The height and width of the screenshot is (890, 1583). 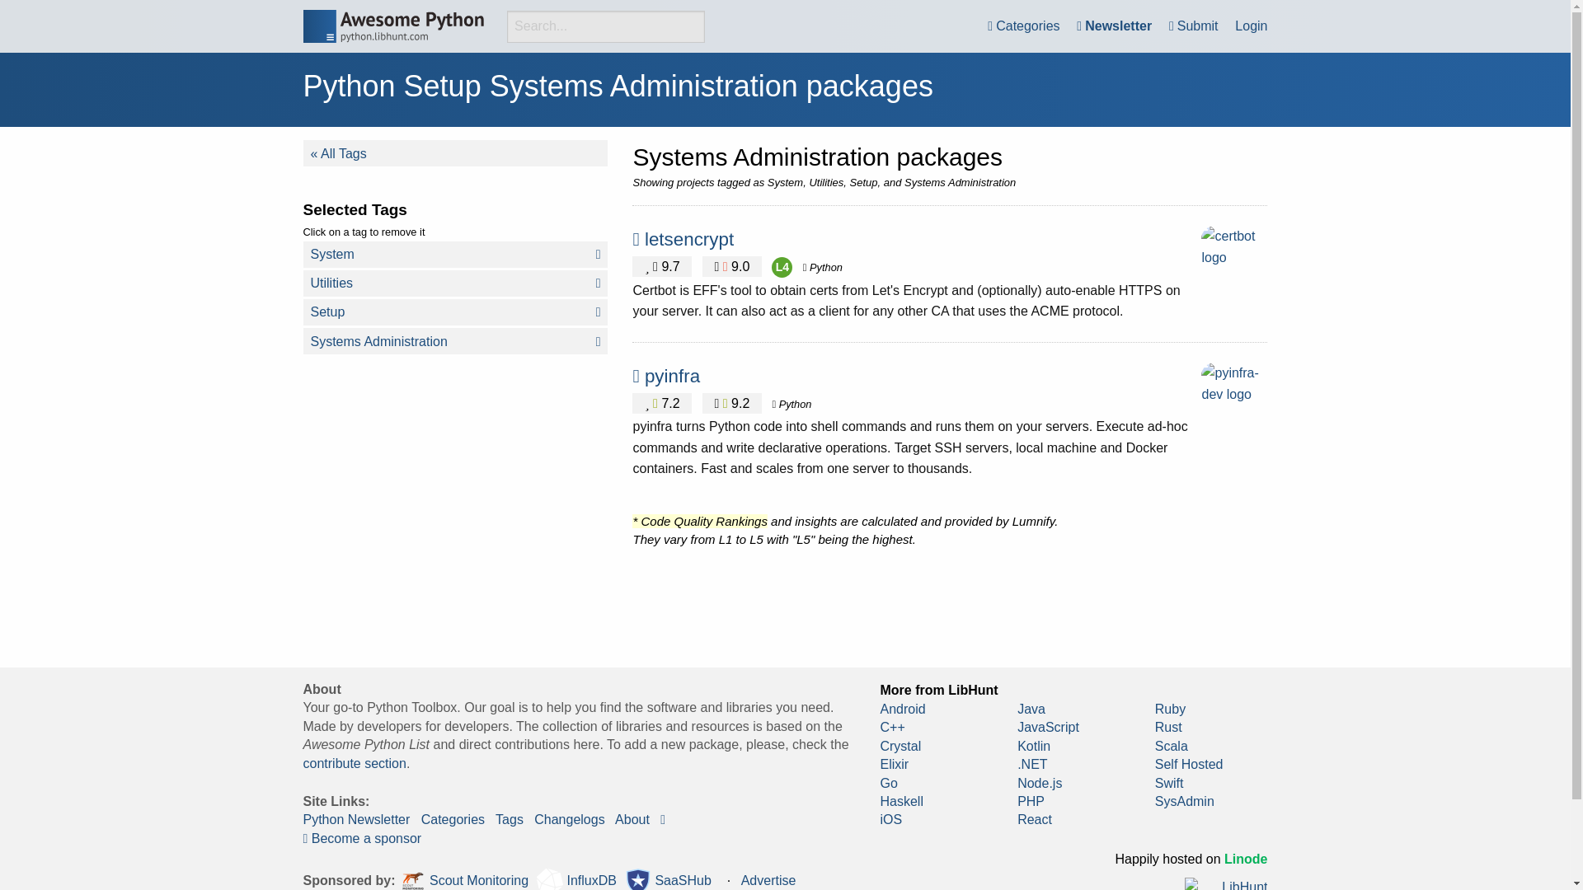 I want to click on Code Quality Rank provided by Lumnify, so click(x=782, y=267).